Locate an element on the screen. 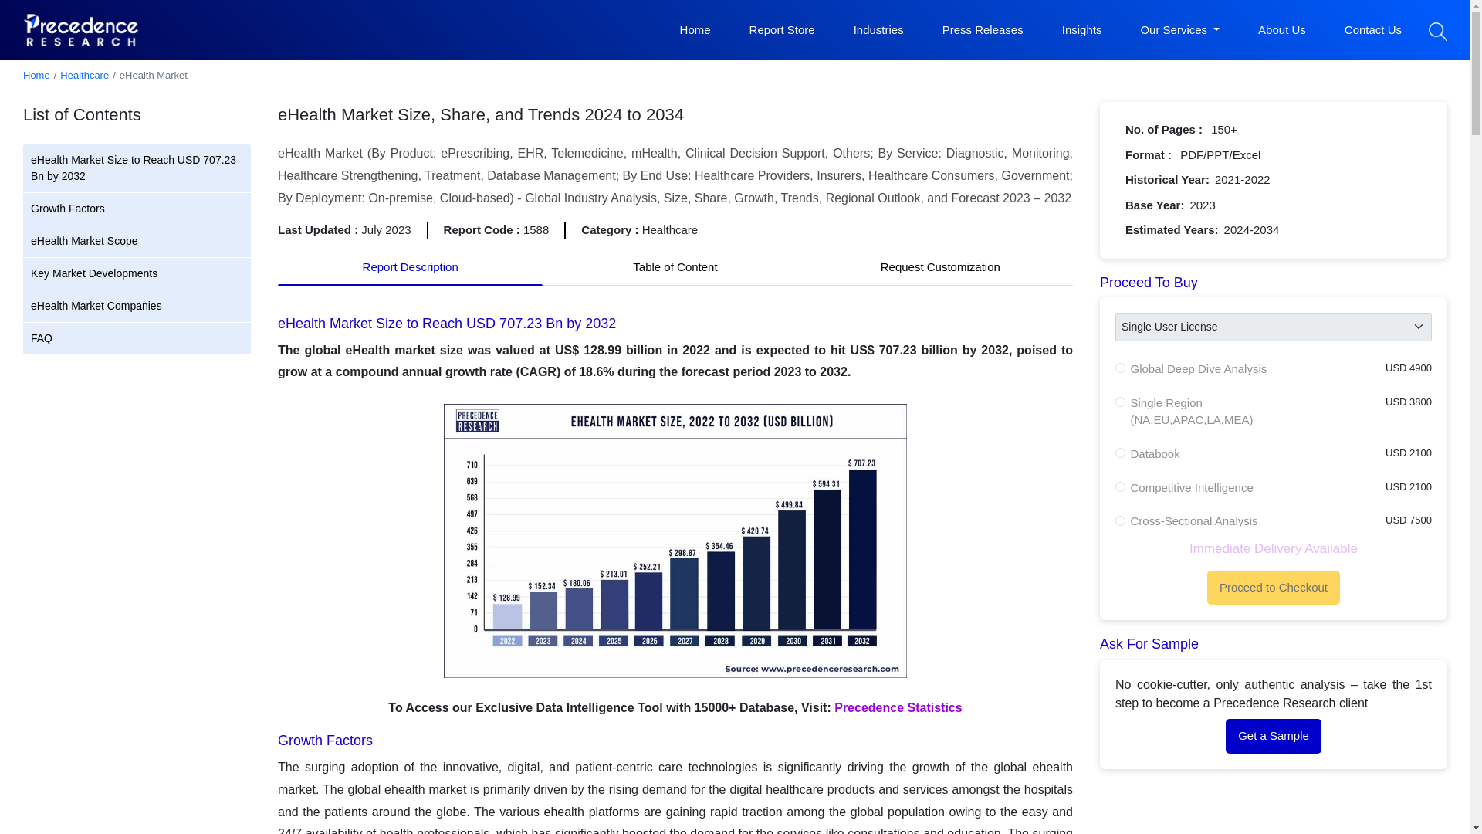 The height and width of the screenshot is (834, 1482). About Us is located at coordinates (1281, 30).